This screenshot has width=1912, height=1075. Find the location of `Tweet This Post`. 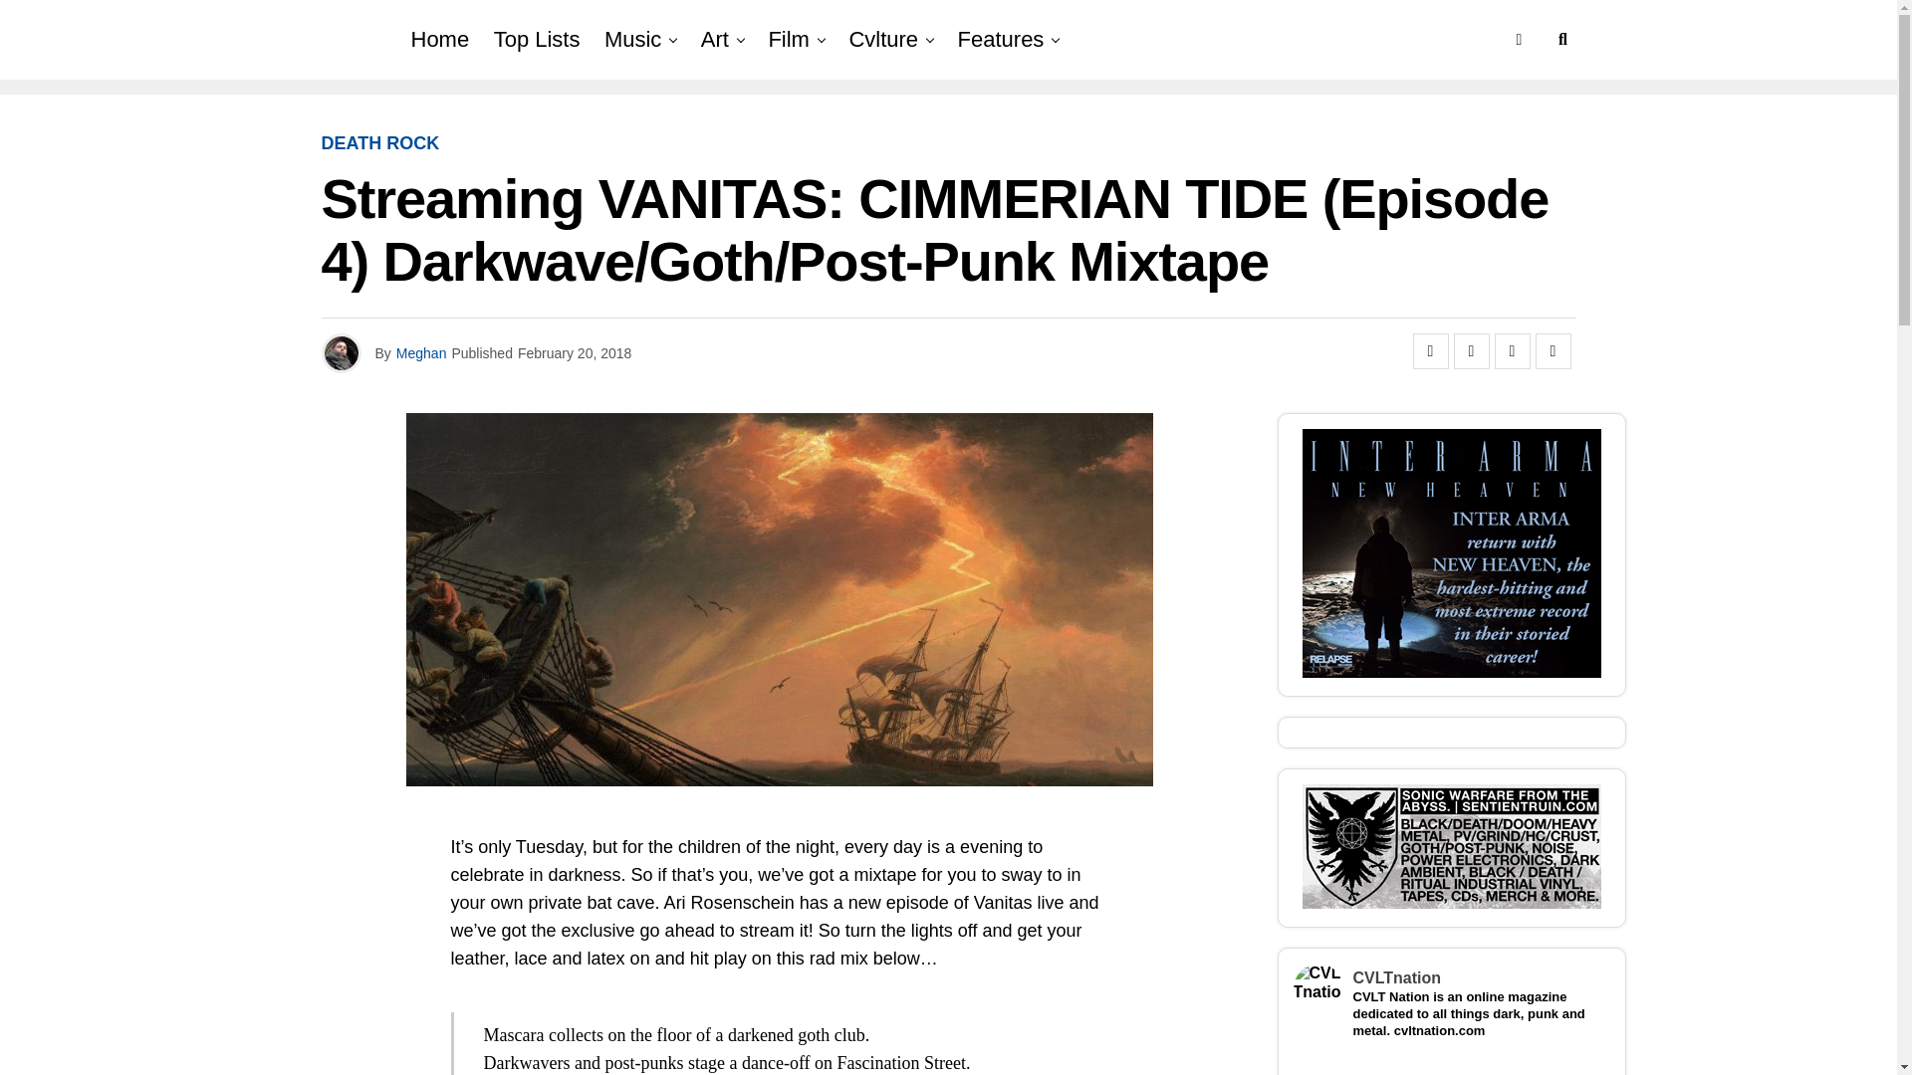

Tweet This Post is located at coordinates (1471, 350).